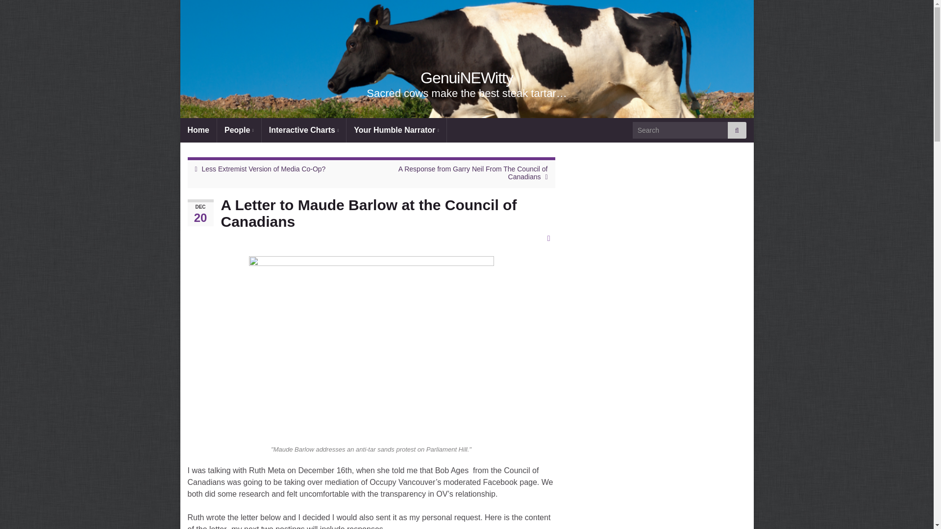 This screenshot has width=941, height=529. What do you see at coordinates (198, 130) in the screenshot?
I see `Home` at bounding box center [198, 130].